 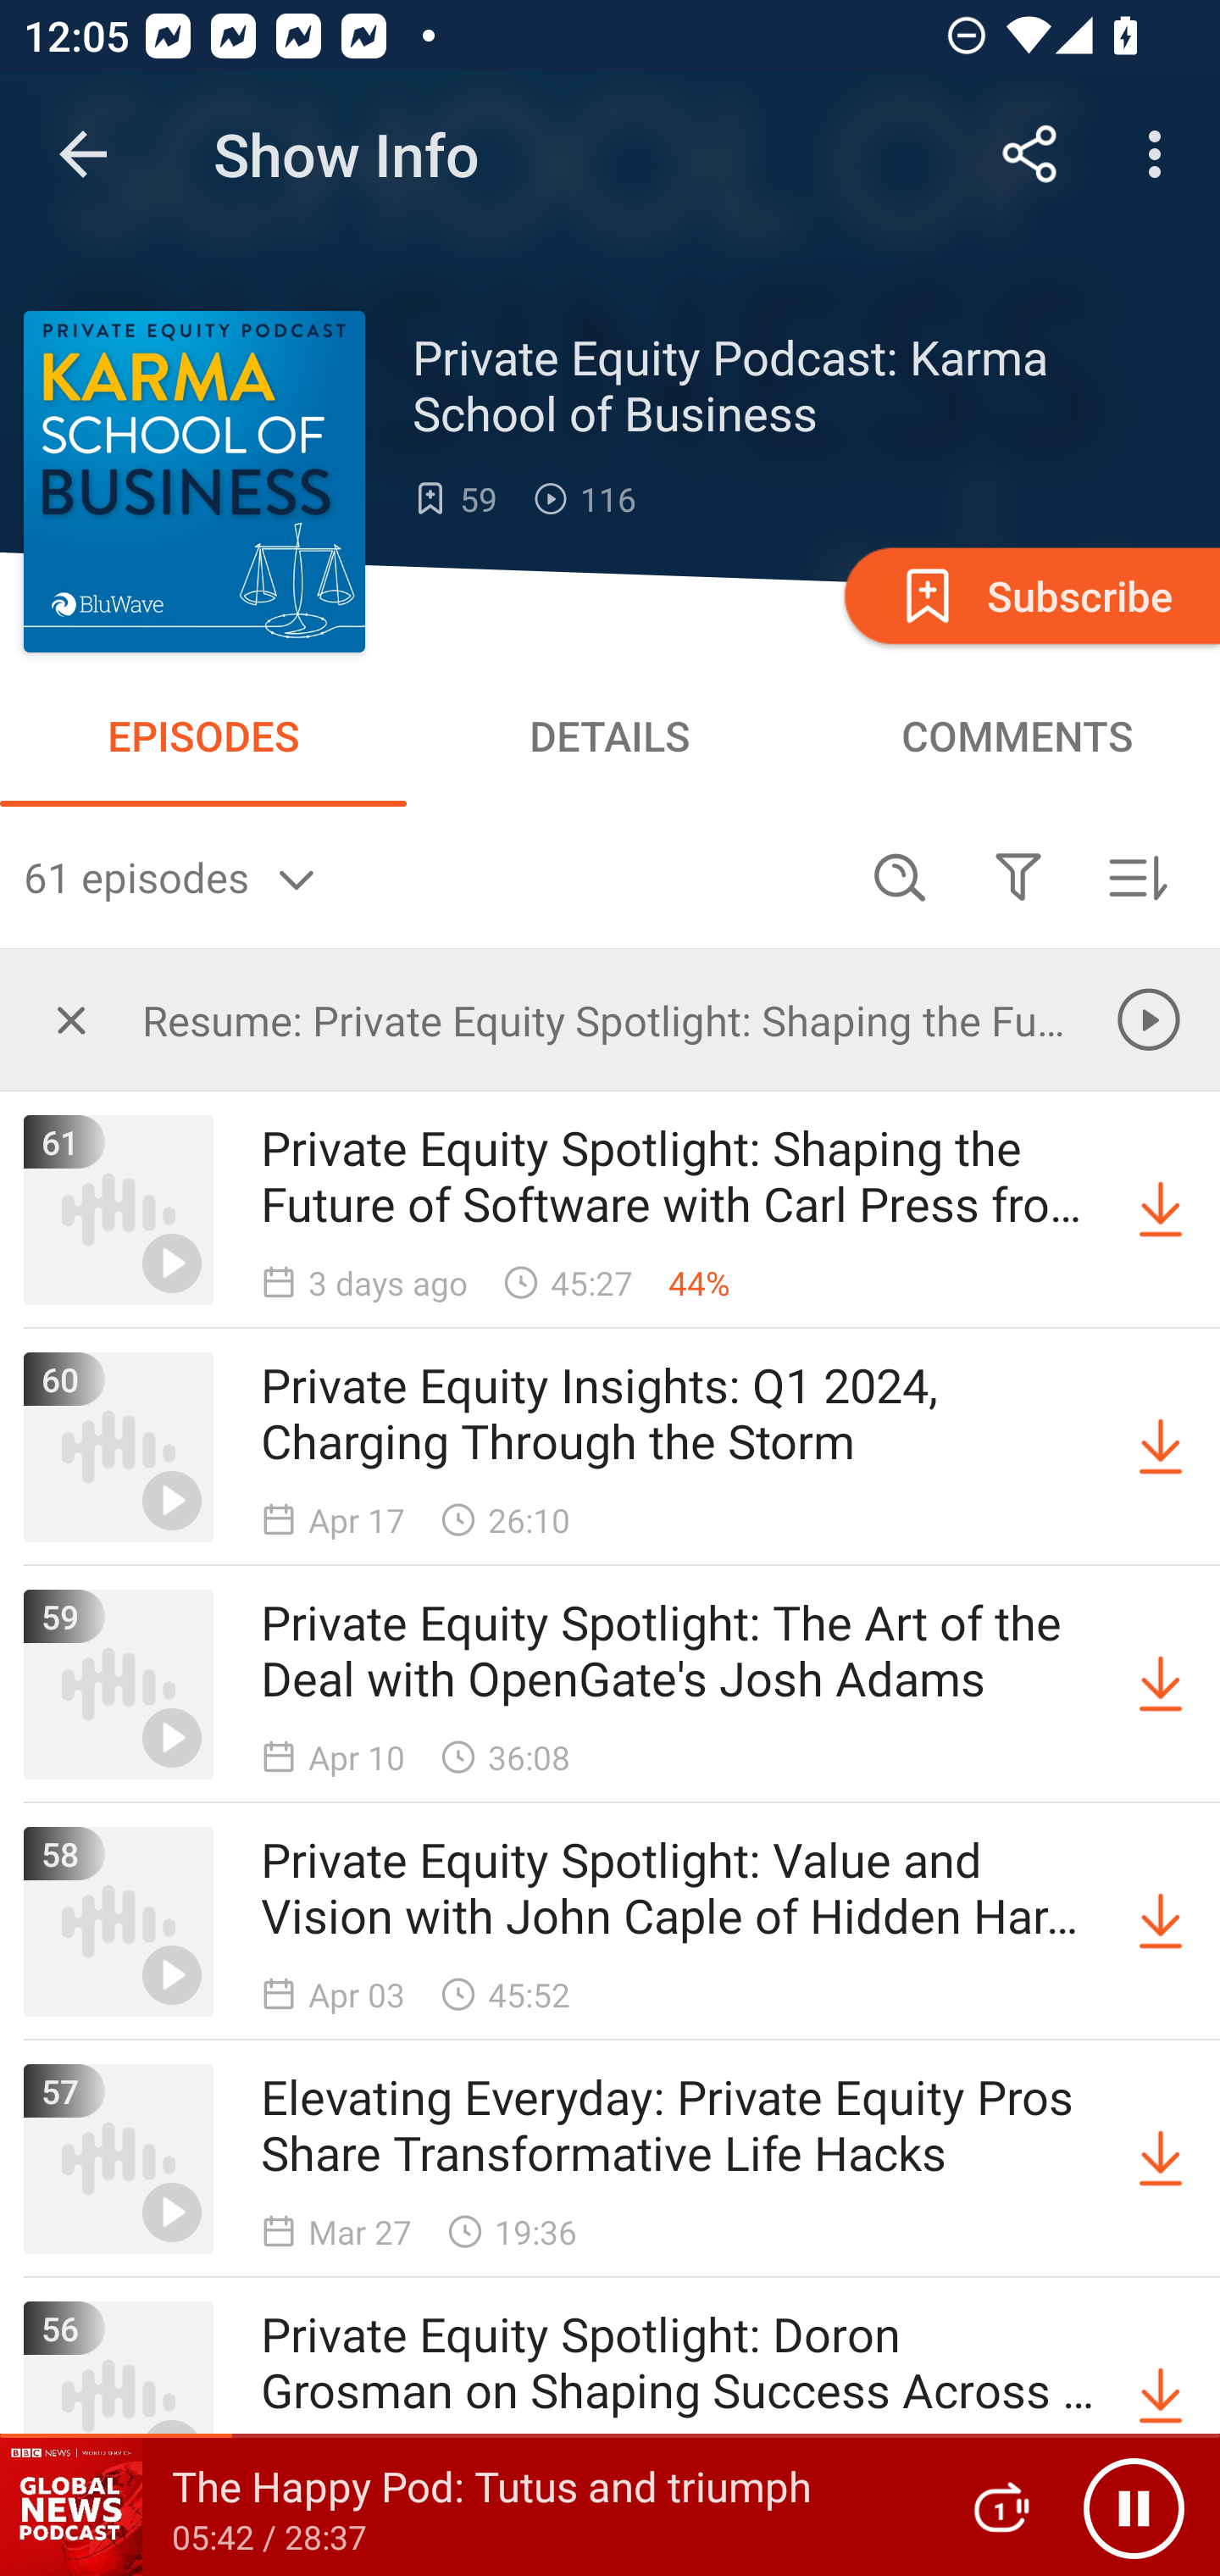 I want to click on More options, so click(x=1161, y=154).